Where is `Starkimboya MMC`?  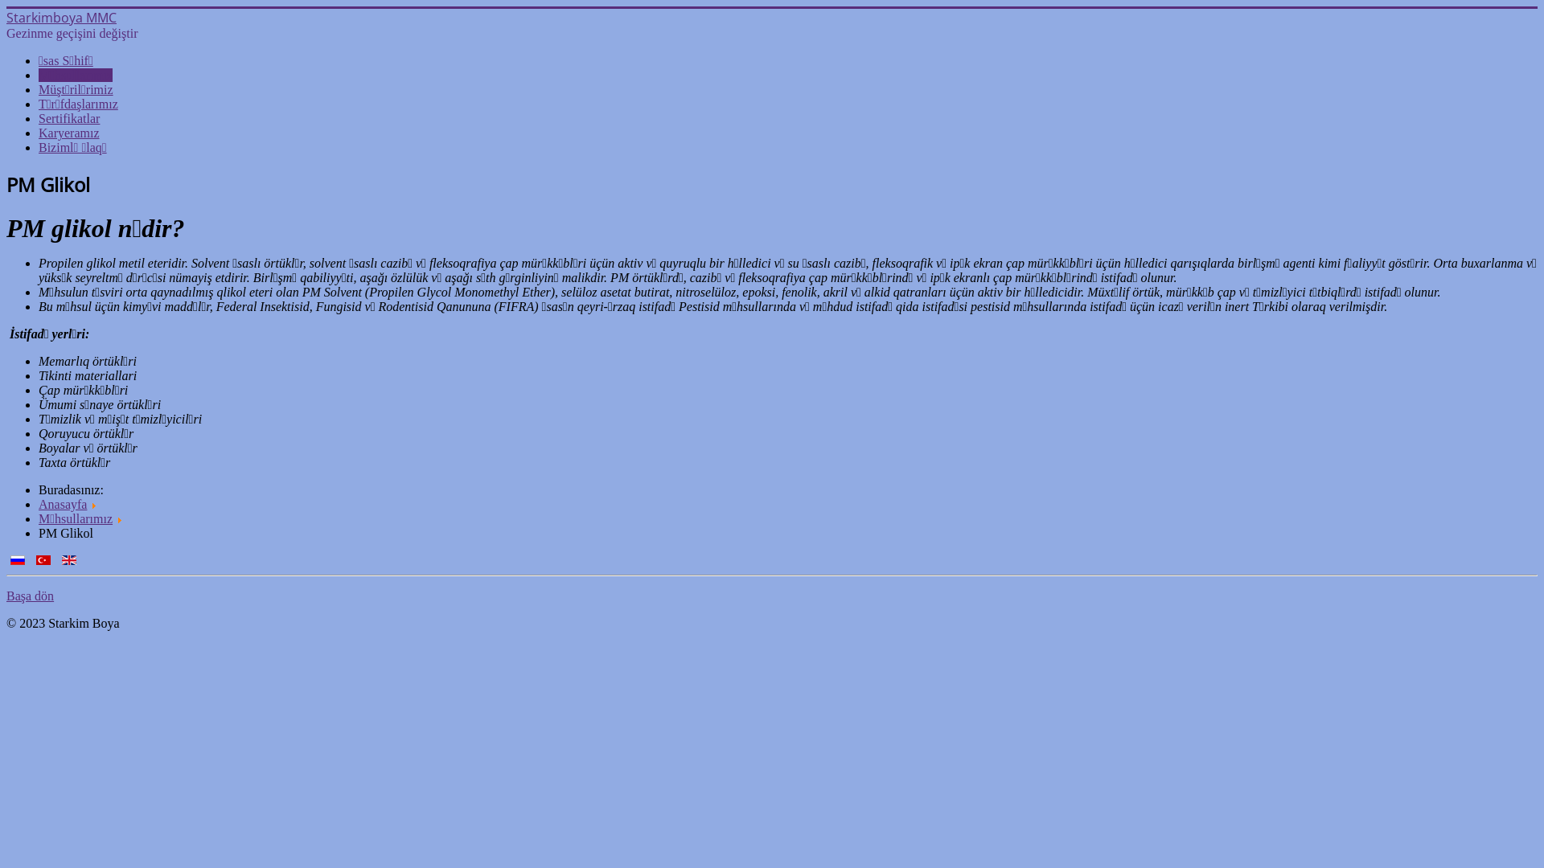 Starkimboya MMC is located at coordinates (61, 18).